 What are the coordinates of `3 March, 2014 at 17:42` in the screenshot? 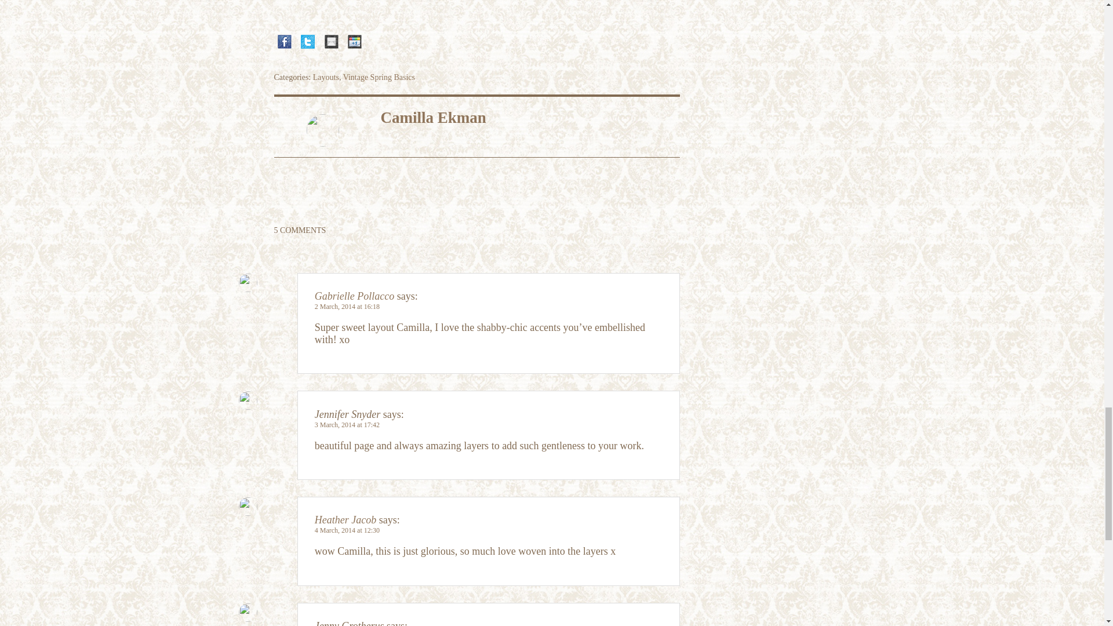 It's located at (347, 424).